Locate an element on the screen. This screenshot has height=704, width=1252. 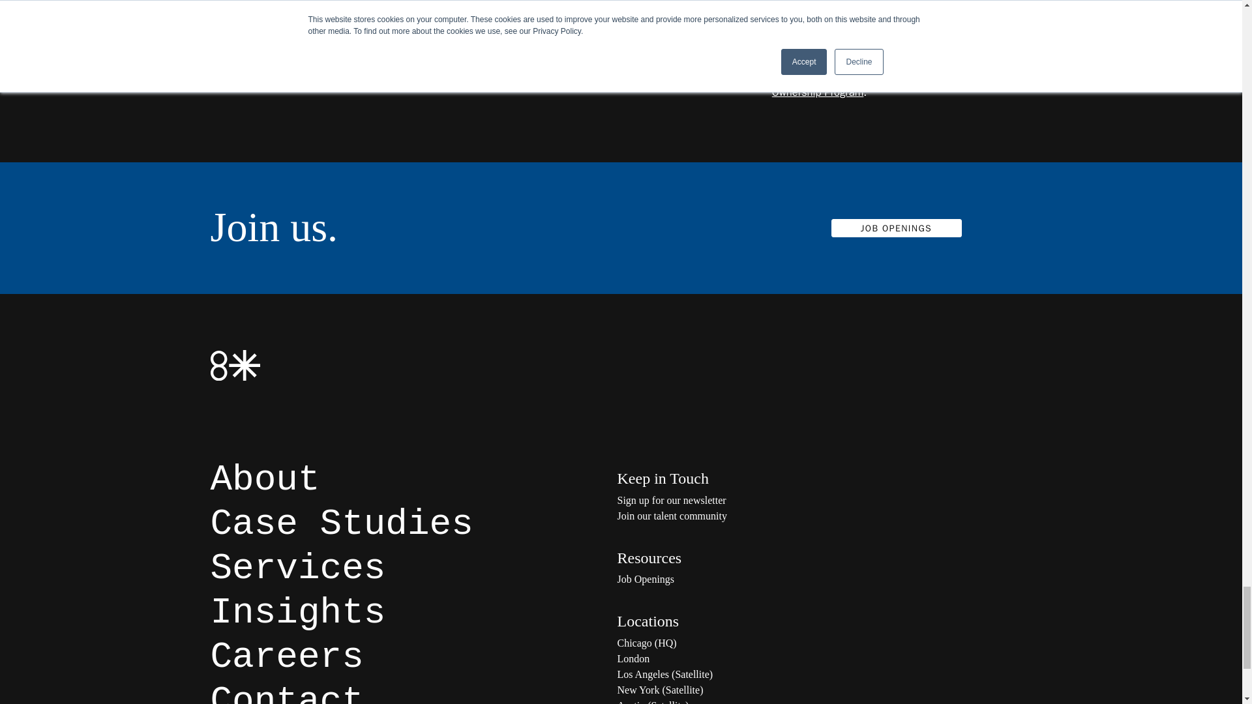
About is located at coordinates (265, 480).